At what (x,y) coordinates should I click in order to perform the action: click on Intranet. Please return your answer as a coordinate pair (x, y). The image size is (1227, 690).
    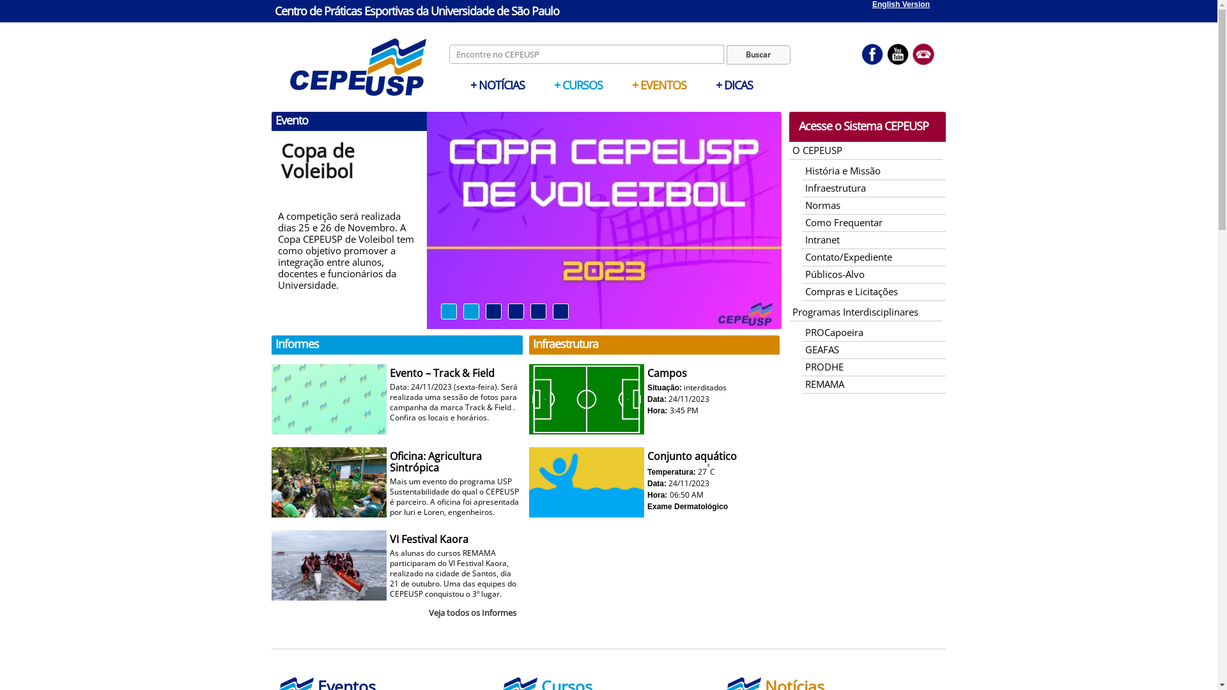
    Looking at the image, I should click on (822, 239).